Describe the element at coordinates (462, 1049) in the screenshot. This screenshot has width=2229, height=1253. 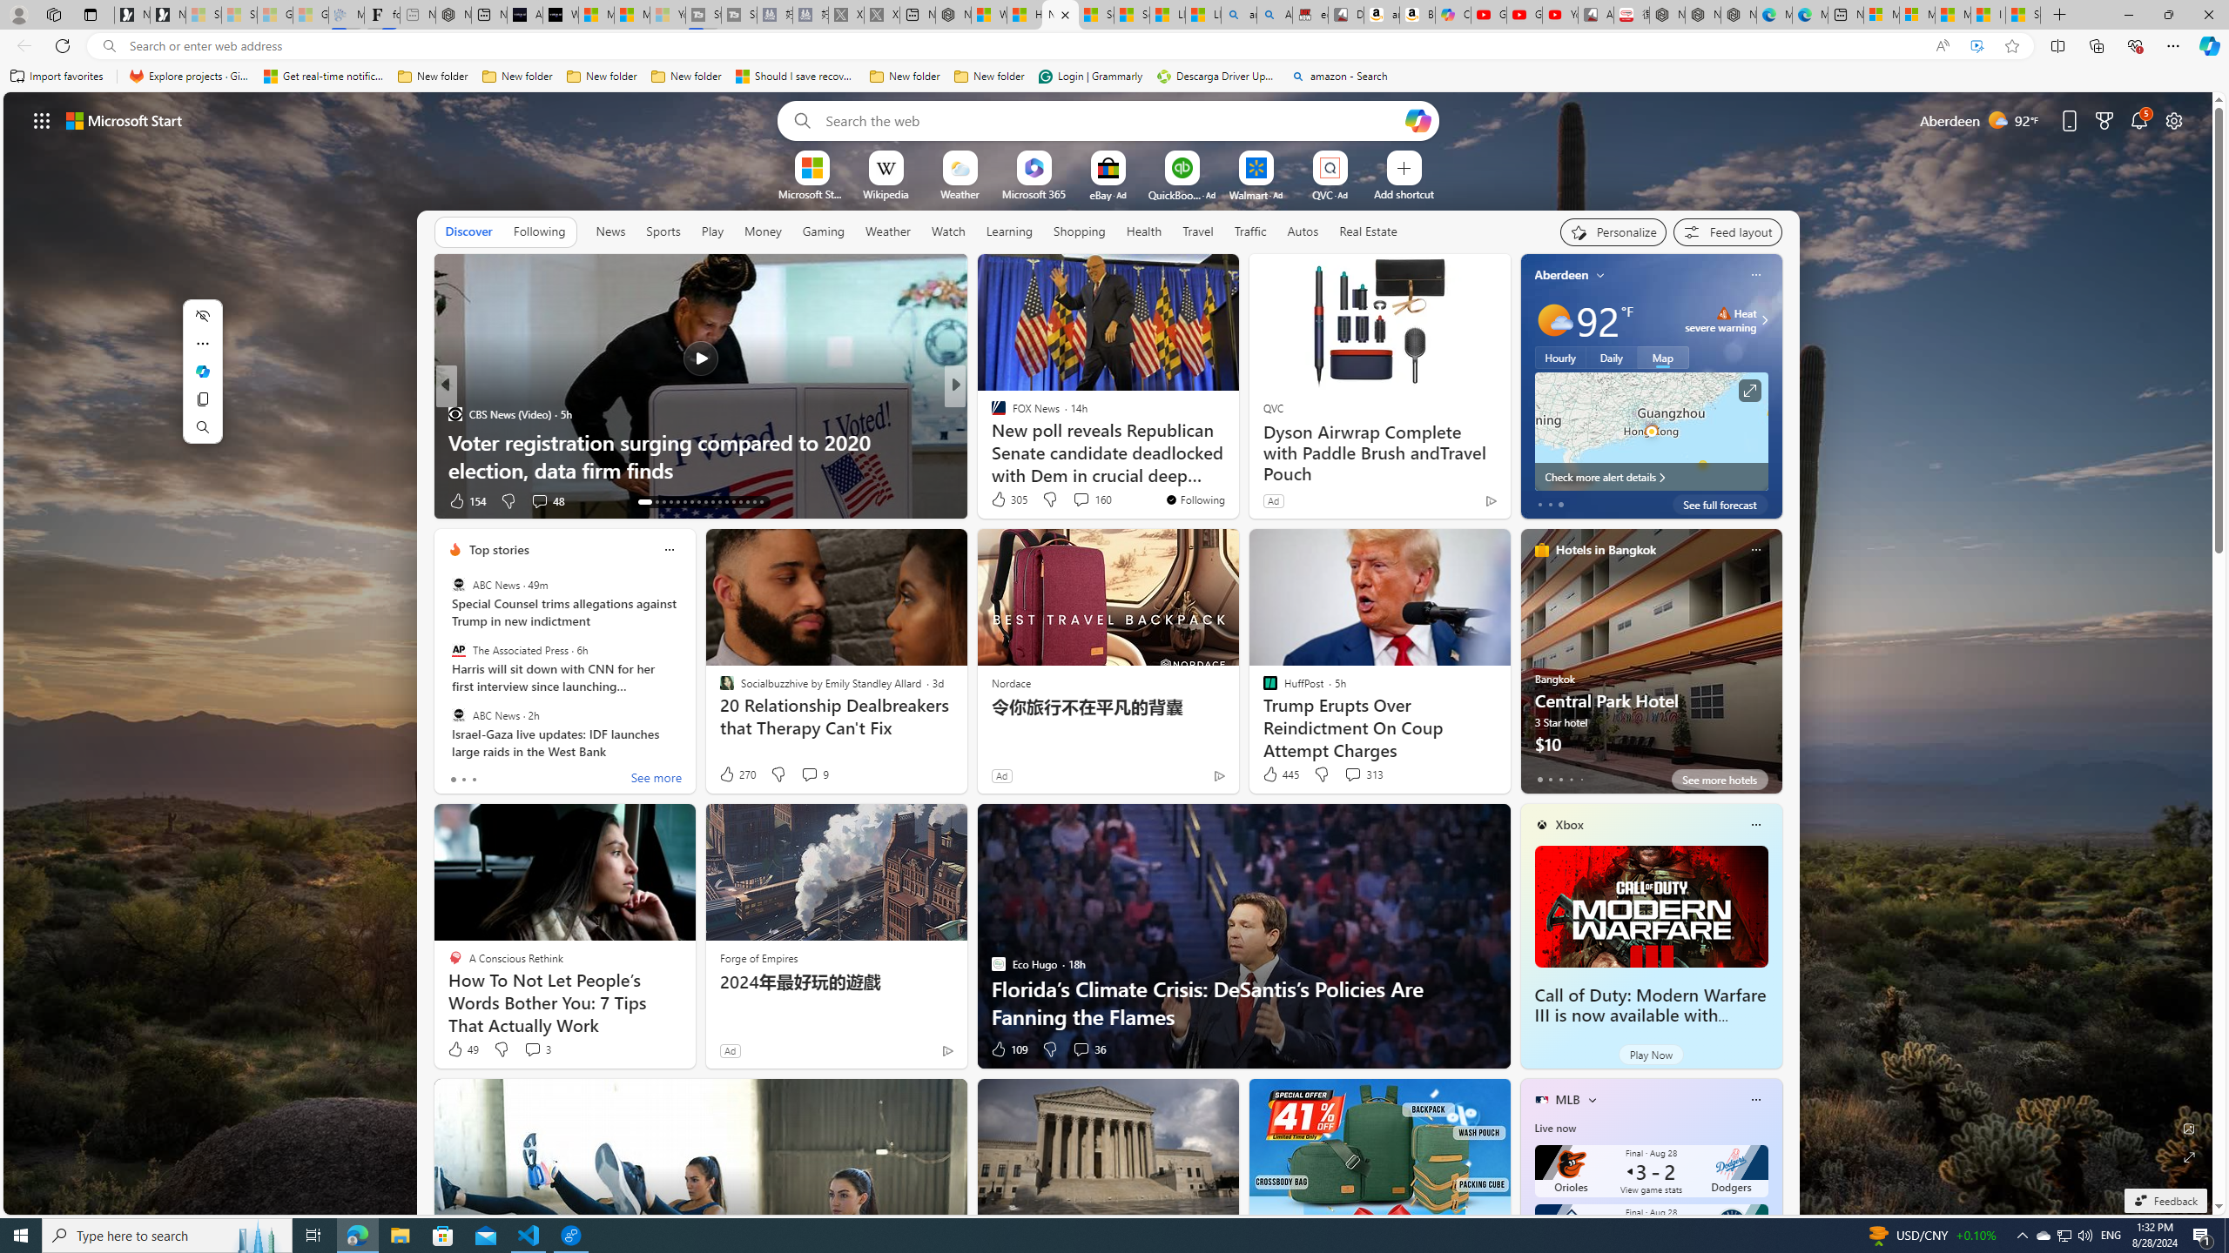
I see `49 Like` at that location.